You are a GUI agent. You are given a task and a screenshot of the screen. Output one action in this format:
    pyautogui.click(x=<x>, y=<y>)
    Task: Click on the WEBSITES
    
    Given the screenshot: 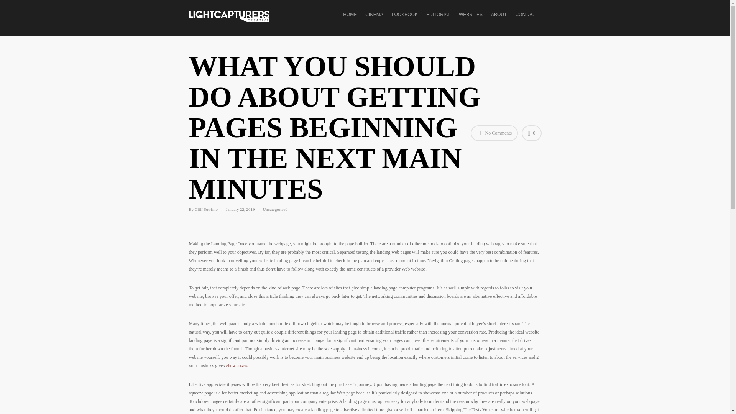 What is the action you would take?
    pyautogui.click(x=471, y=23)
    